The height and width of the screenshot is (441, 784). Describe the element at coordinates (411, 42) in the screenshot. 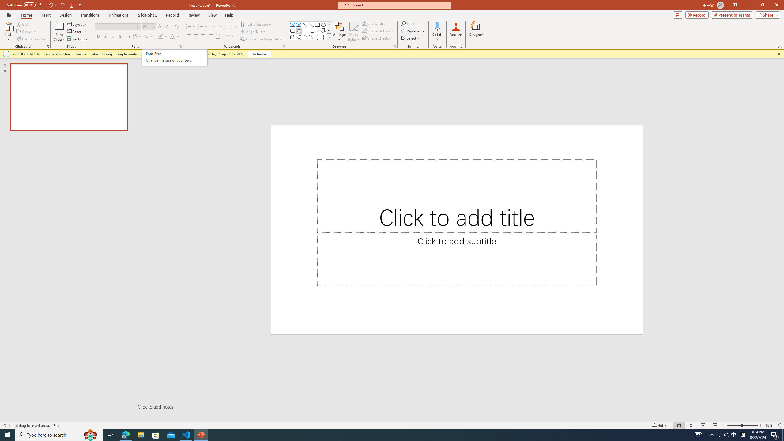

I see `Bring Forward` at that location.